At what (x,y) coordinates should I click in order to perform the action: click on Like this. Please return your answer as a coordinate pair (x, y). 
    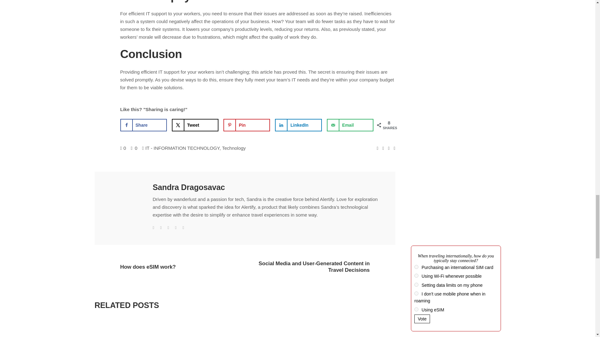
    Looking at the image, I should click on (123, 148).